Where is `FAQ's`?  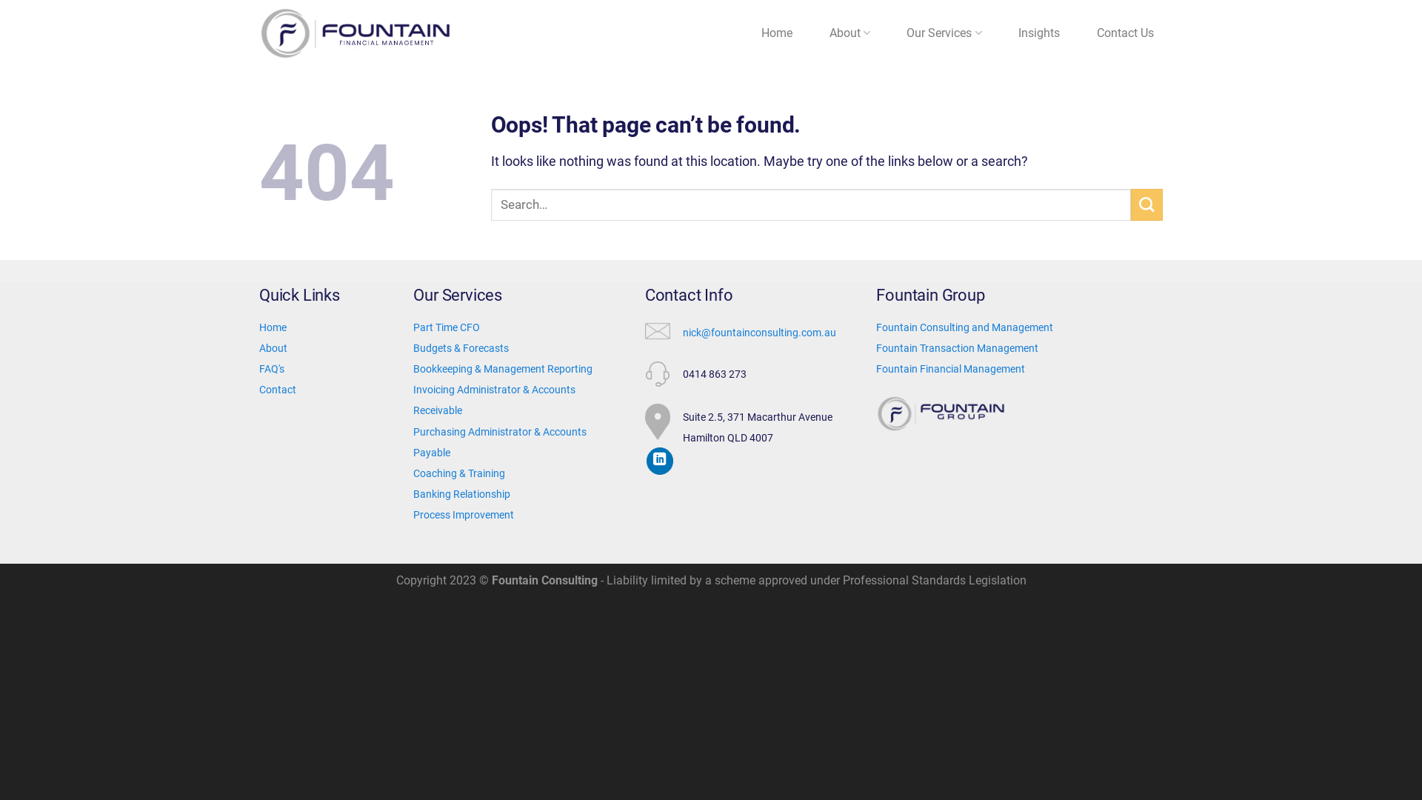 FAQ's is located at coordinates (272, 369).